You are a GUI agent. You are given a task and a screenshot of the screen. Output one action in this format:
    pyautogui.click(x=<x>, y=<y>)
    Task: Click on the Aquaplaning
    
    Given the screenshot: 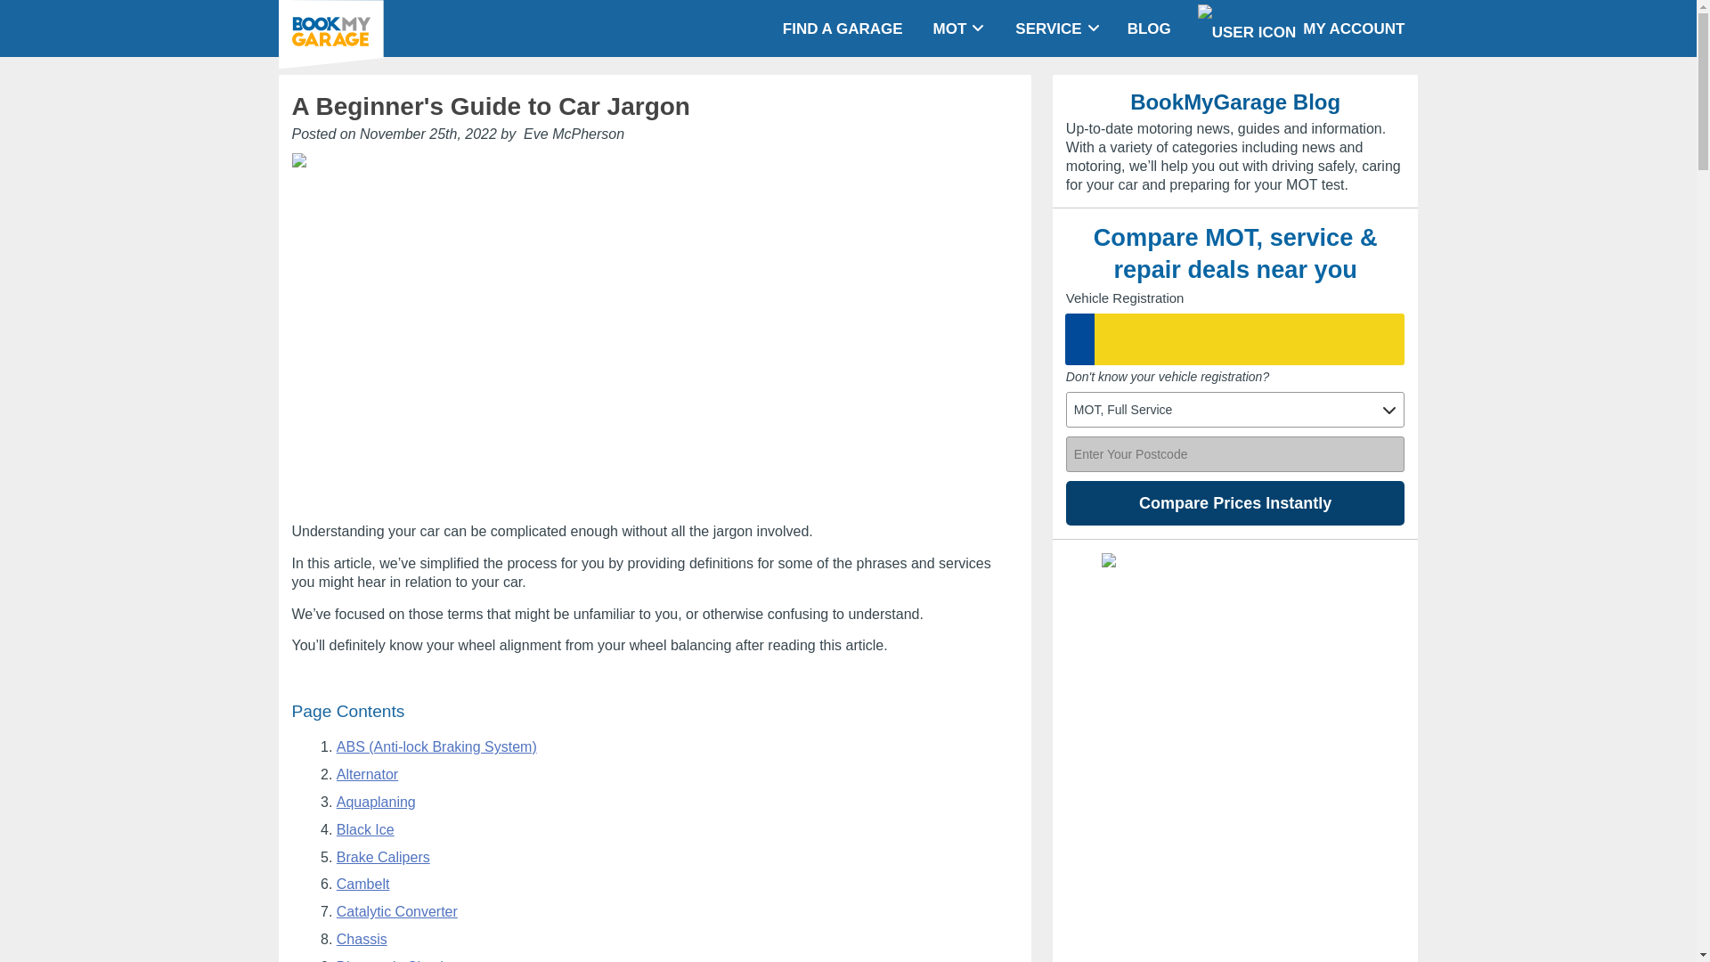 What is the action you would take?
    pyautogui.click(x=376, y=802)
    